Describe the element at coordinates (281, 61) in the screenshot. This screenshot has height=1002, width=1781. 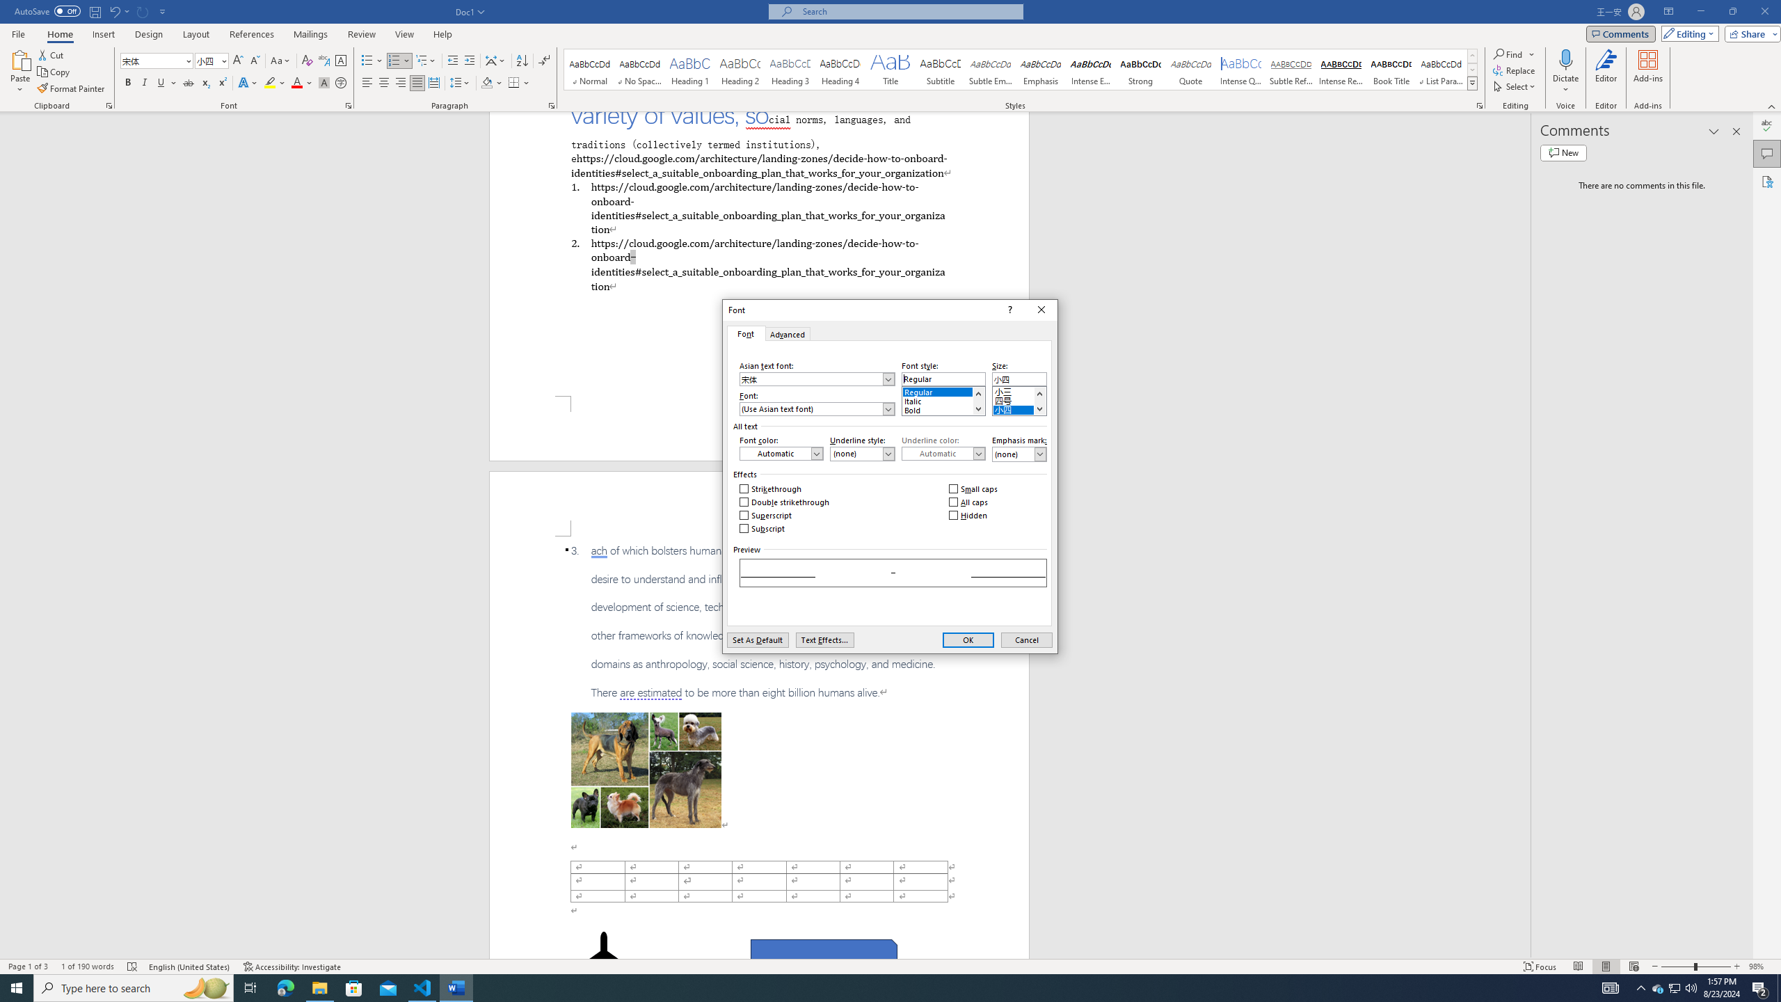
I see `Change Case` at that location.